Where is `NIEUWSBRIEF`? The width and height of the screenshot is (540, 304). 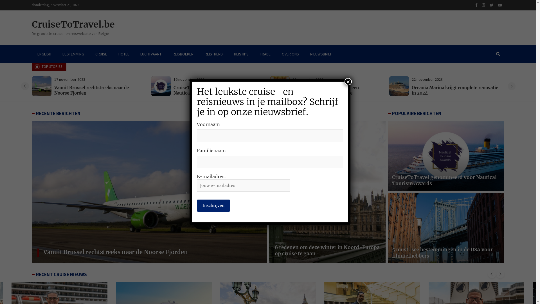
NIEUWSBRIEF is located at coordinates (321, 54).